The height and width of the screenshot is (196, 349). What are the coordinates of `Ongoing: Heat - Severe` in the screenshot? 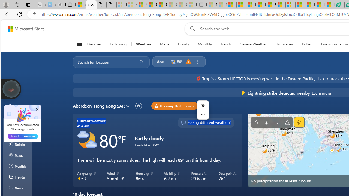 It's located at (174, 106).